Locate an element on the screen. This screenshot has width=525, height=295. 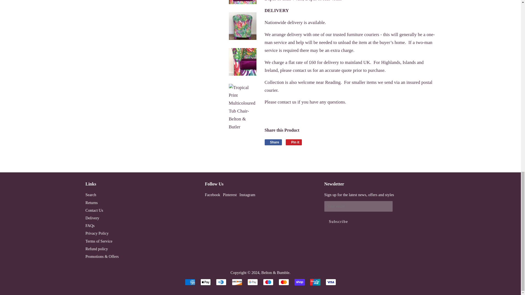
Share on Facebook is located at coordinates (273, 142).